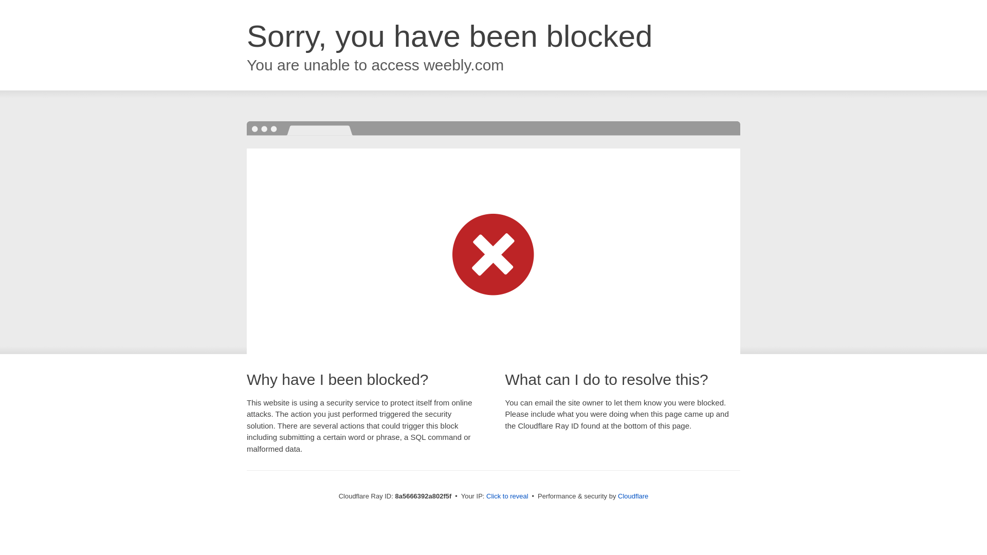  Describe the element at coordinates (633, 496) in the screenshot. I see `Cloudflare` at that location.